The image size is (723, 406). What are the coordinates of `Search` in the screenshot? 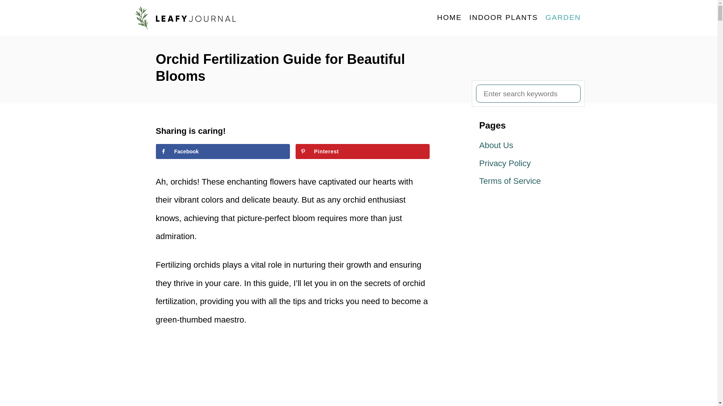 It's located at (11, 11).